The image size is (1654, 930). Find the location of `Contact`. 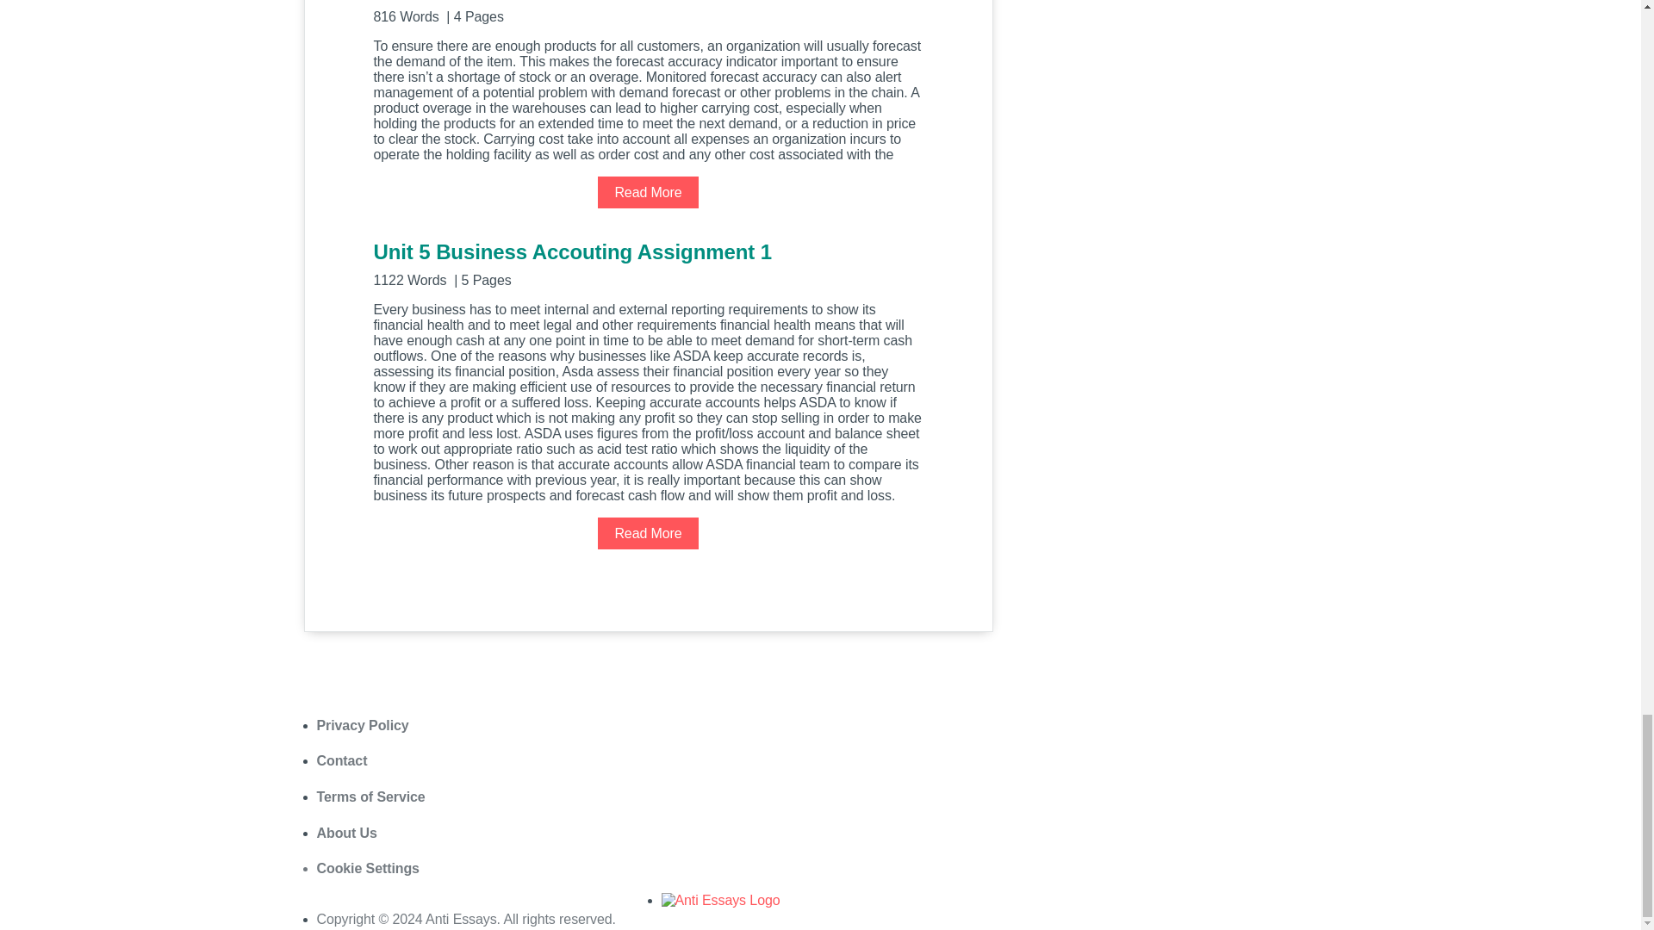

Contact is located at coordinates (342, 760).